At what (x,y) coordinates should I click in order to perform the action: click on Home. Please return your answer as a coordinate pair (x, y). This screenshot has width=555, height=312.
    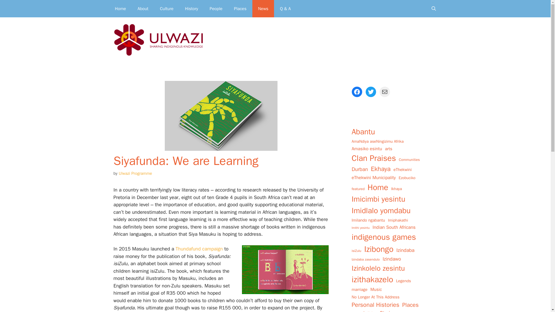
    Looking at the image, I should click on (121, 9).